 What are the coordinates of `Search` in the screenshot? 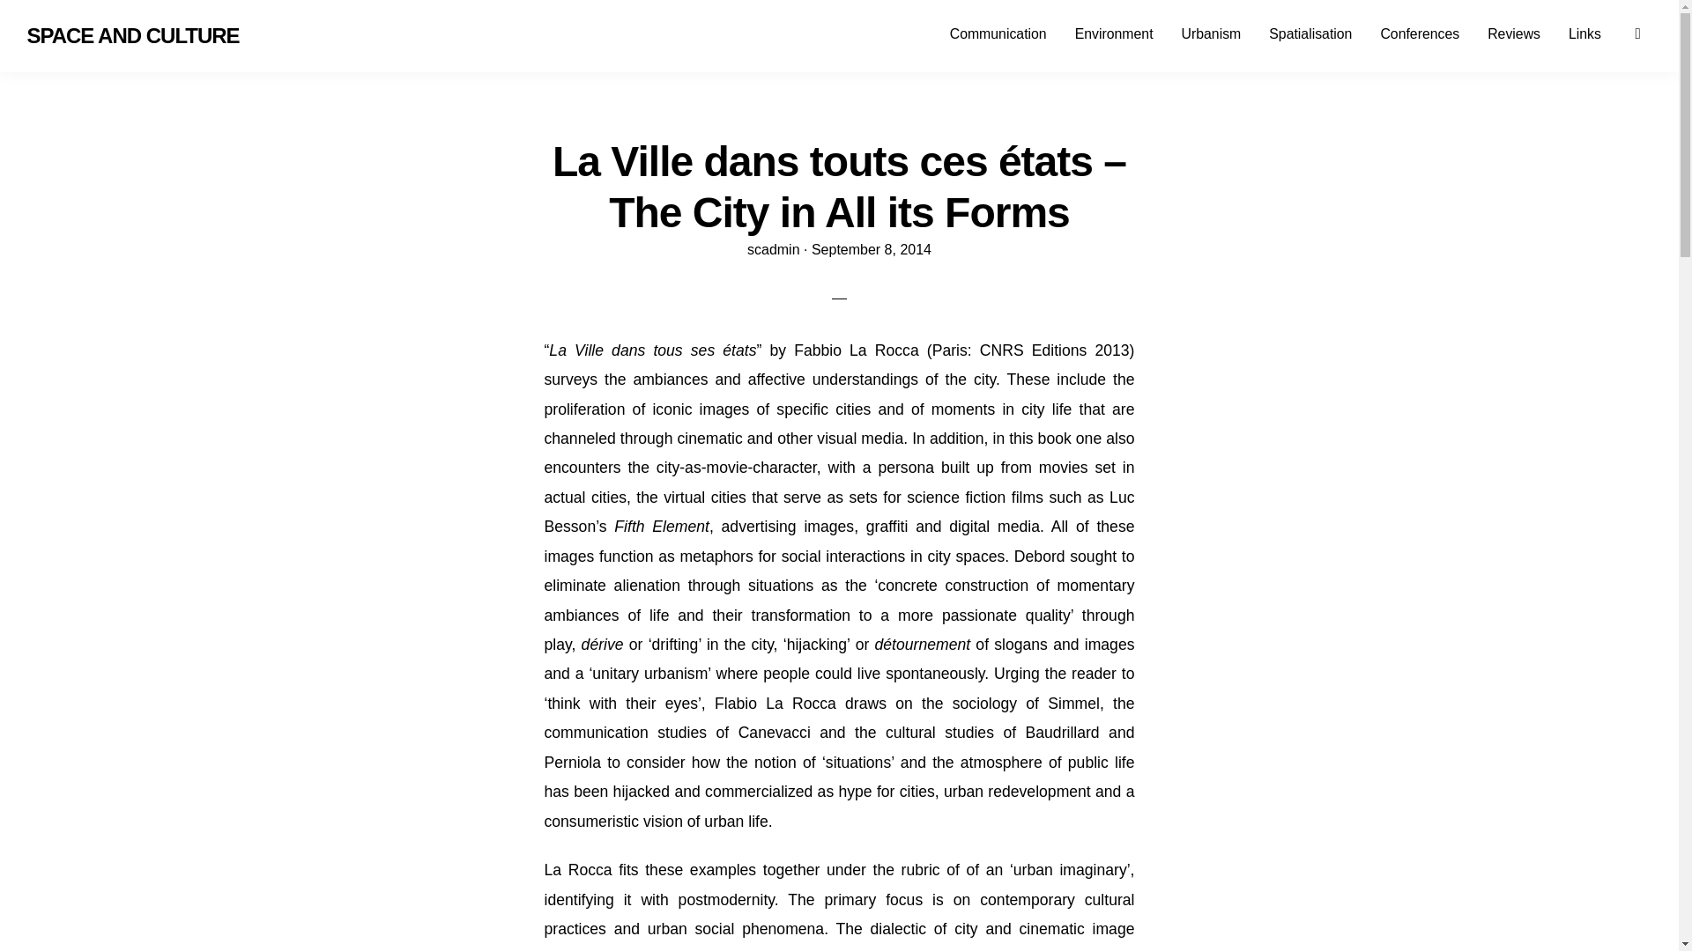 It's located at (1648, 32).